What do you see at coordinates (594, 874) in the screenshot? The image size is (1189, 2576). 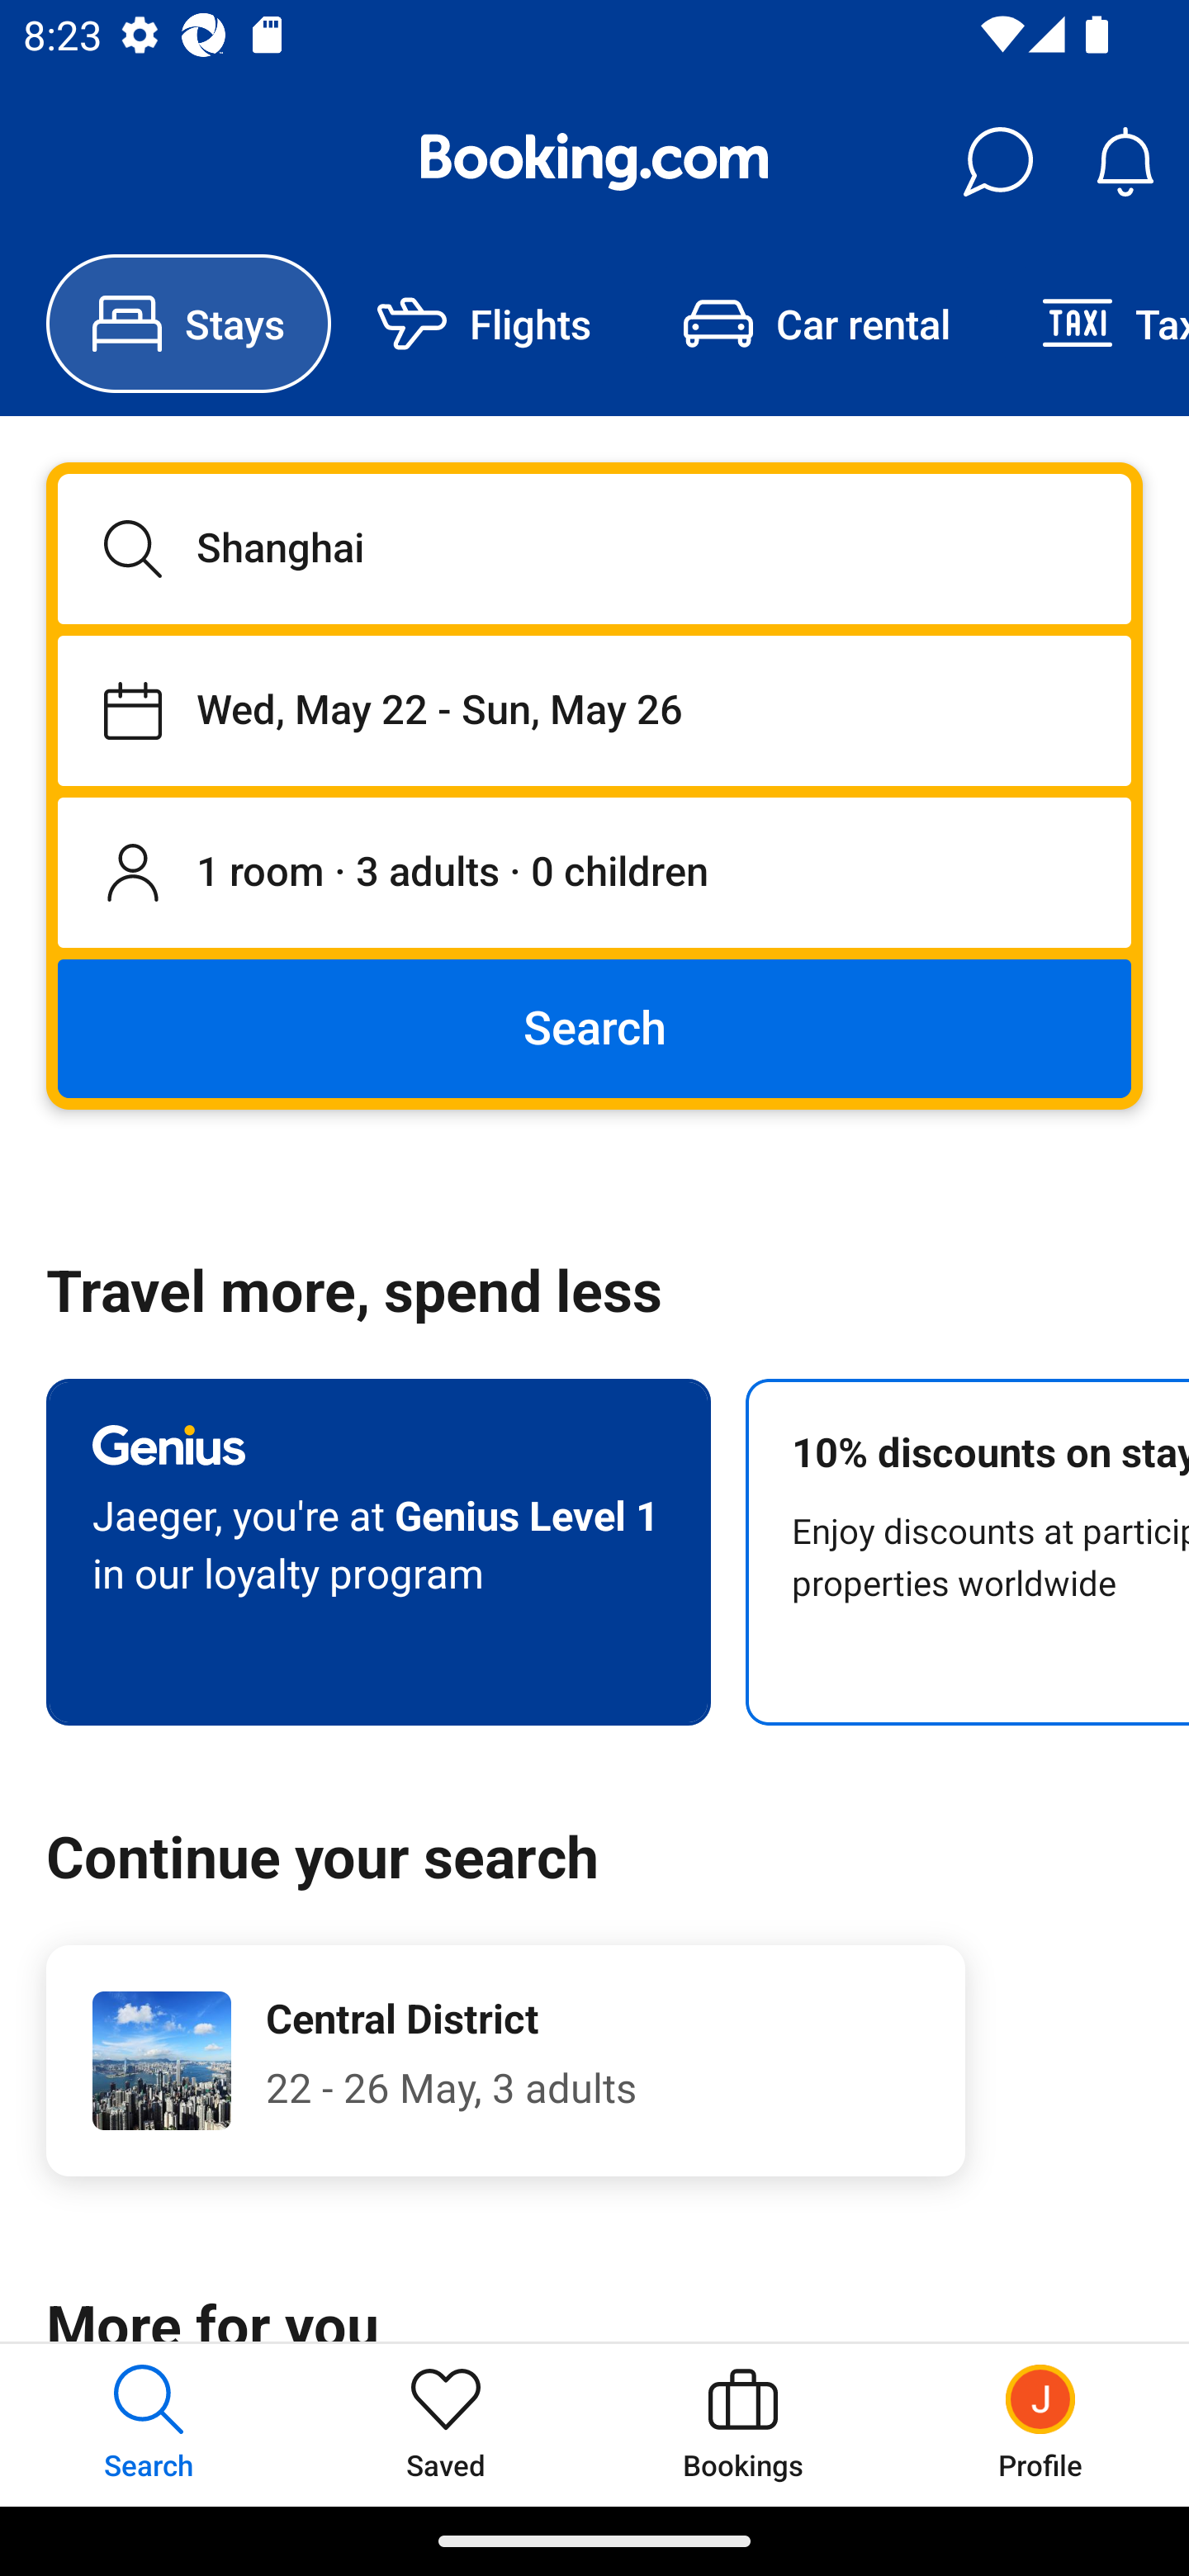 I see `1 room, 3 adults, 0 children` at bounding box center [594, 874].